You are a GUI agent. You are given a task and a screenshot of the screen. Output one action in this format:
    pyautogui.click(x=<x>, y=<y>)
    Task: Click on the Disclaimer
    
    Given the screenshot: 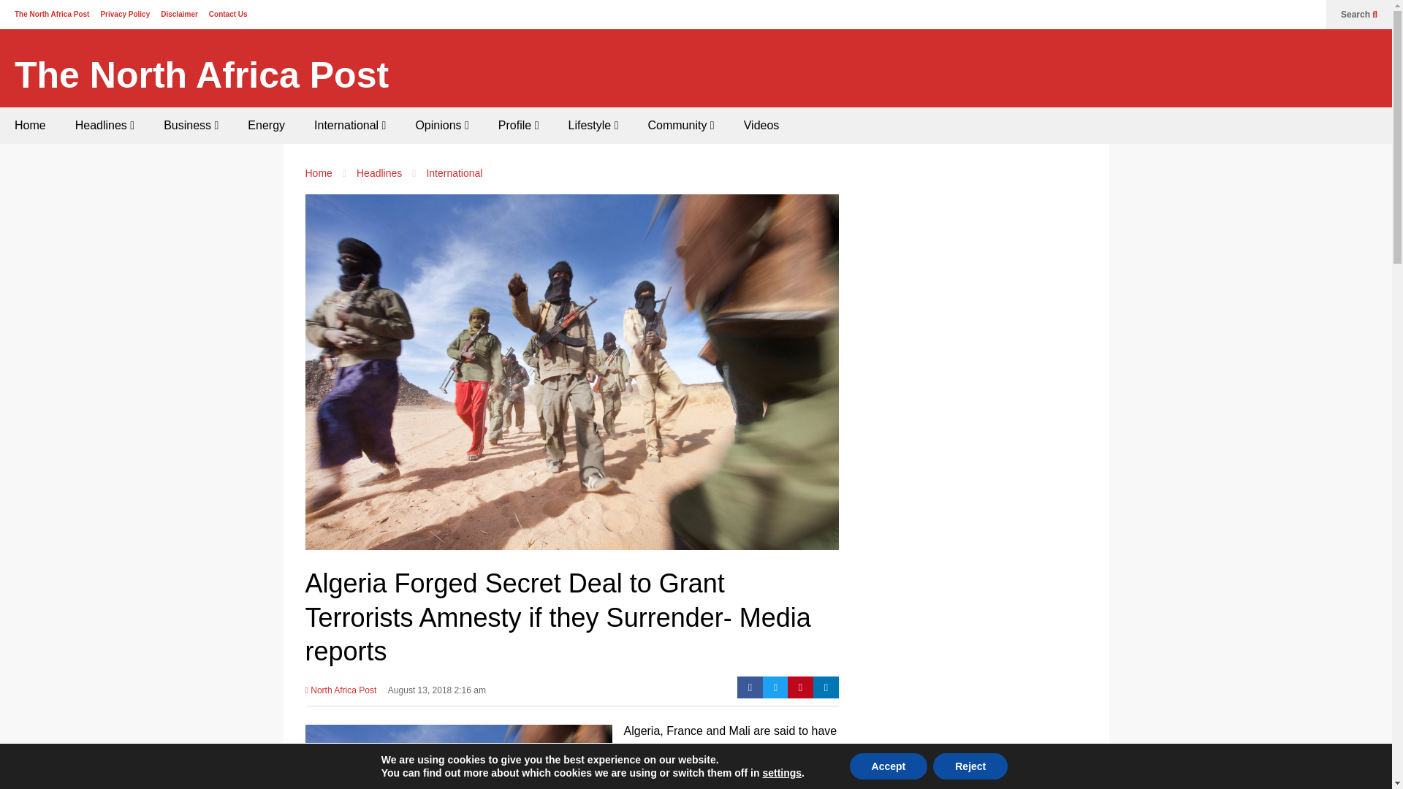 What is the action you would take?
    pyautogui.click(x=179, y=14)
    